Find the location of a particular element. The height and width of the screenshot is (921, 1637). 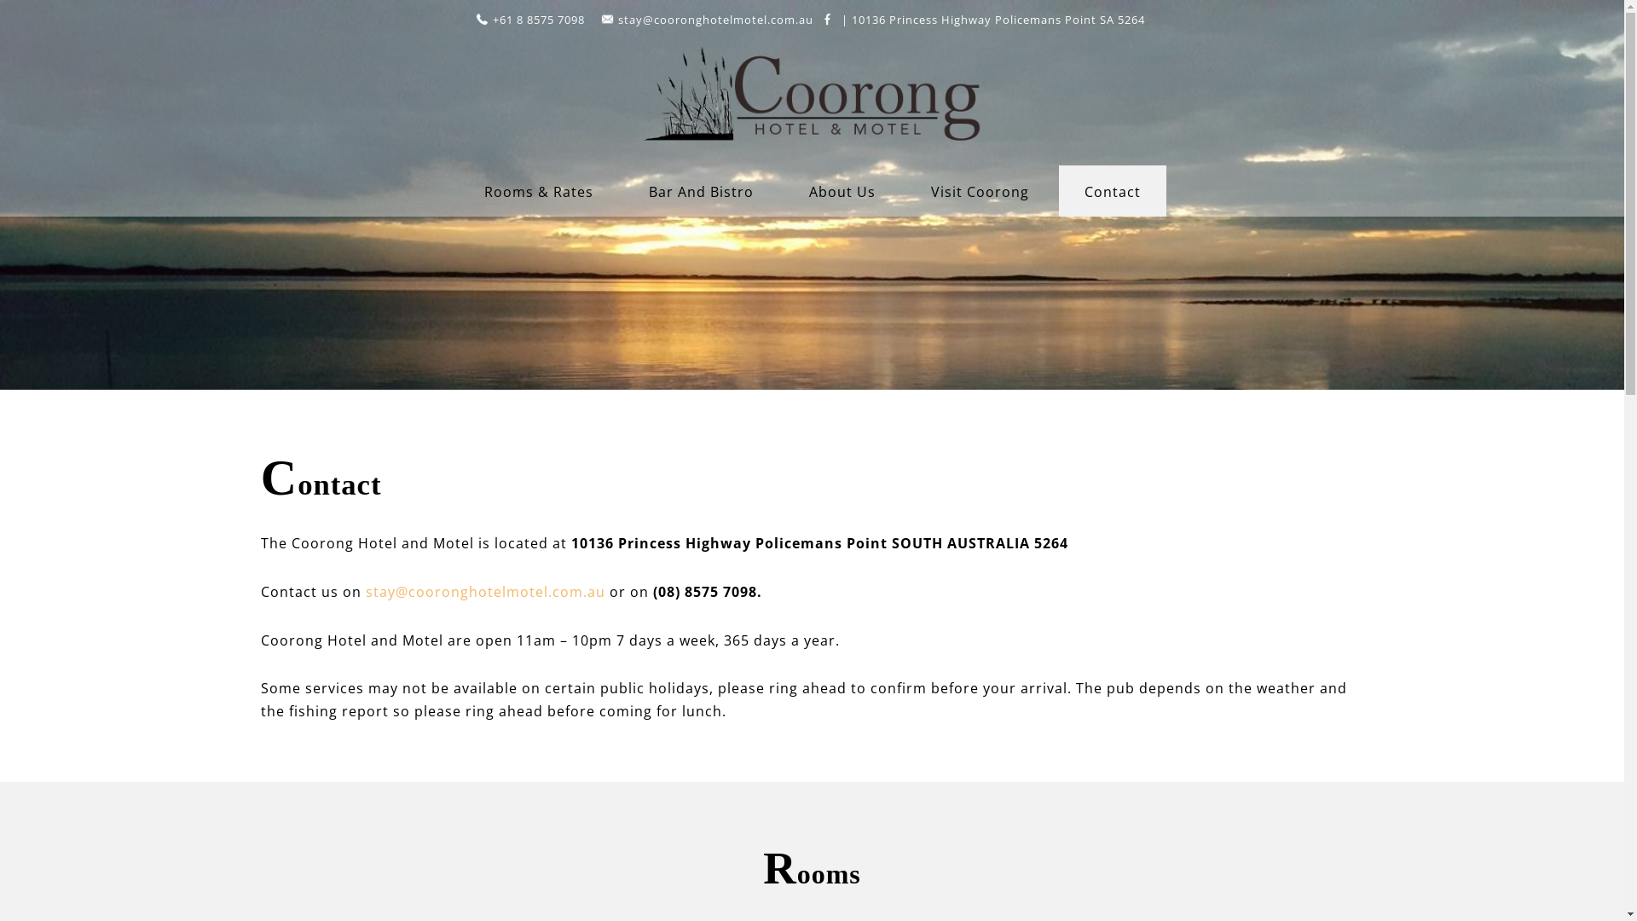

Bar And Bistro is located at coordinates (701, 192).